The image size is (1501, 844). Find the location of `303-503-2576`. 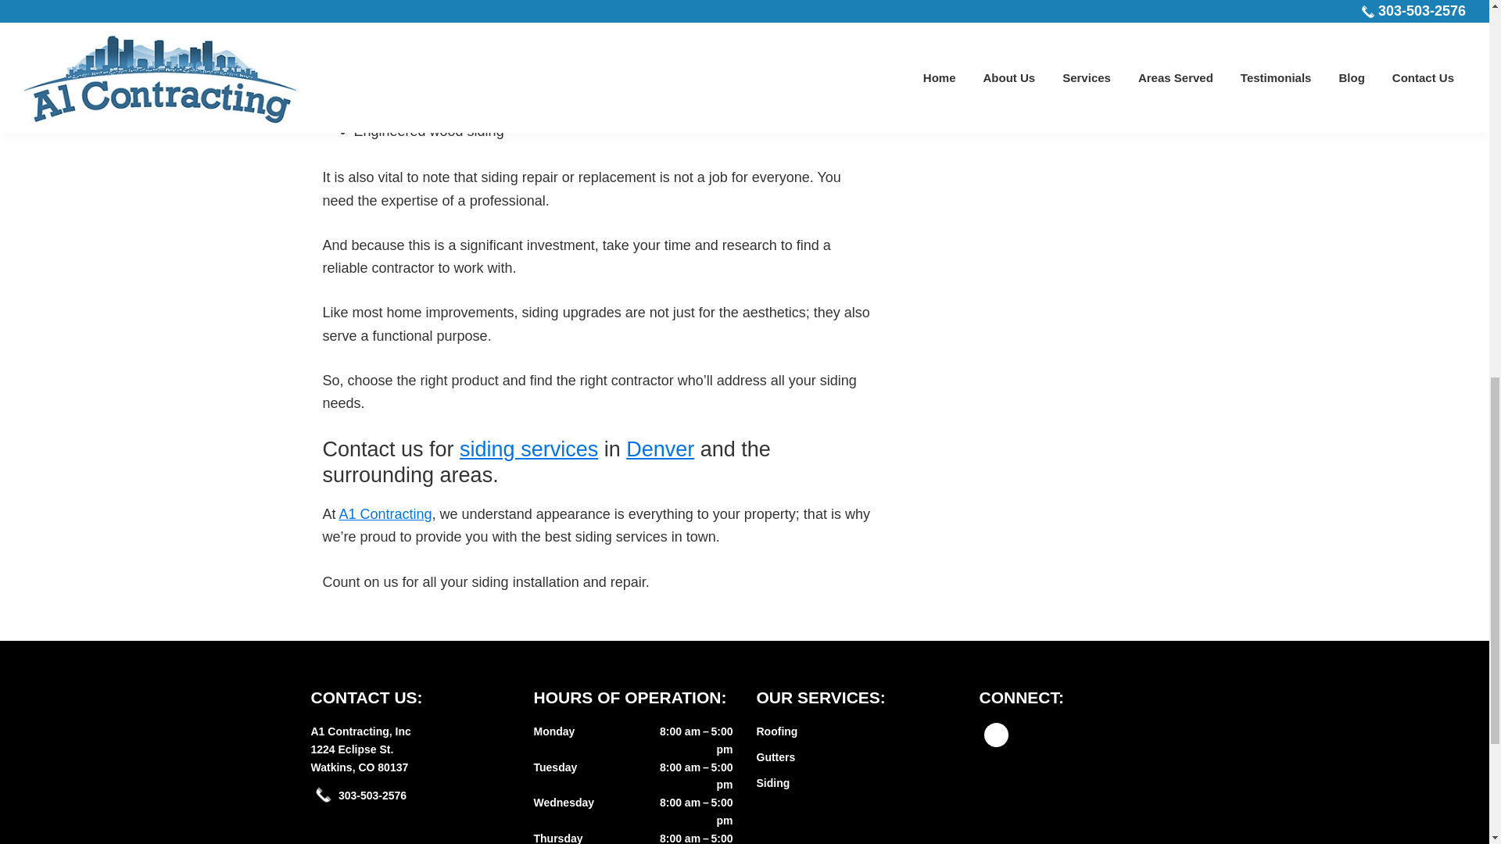

303-503-2576 is located at coordinates (372, 796).